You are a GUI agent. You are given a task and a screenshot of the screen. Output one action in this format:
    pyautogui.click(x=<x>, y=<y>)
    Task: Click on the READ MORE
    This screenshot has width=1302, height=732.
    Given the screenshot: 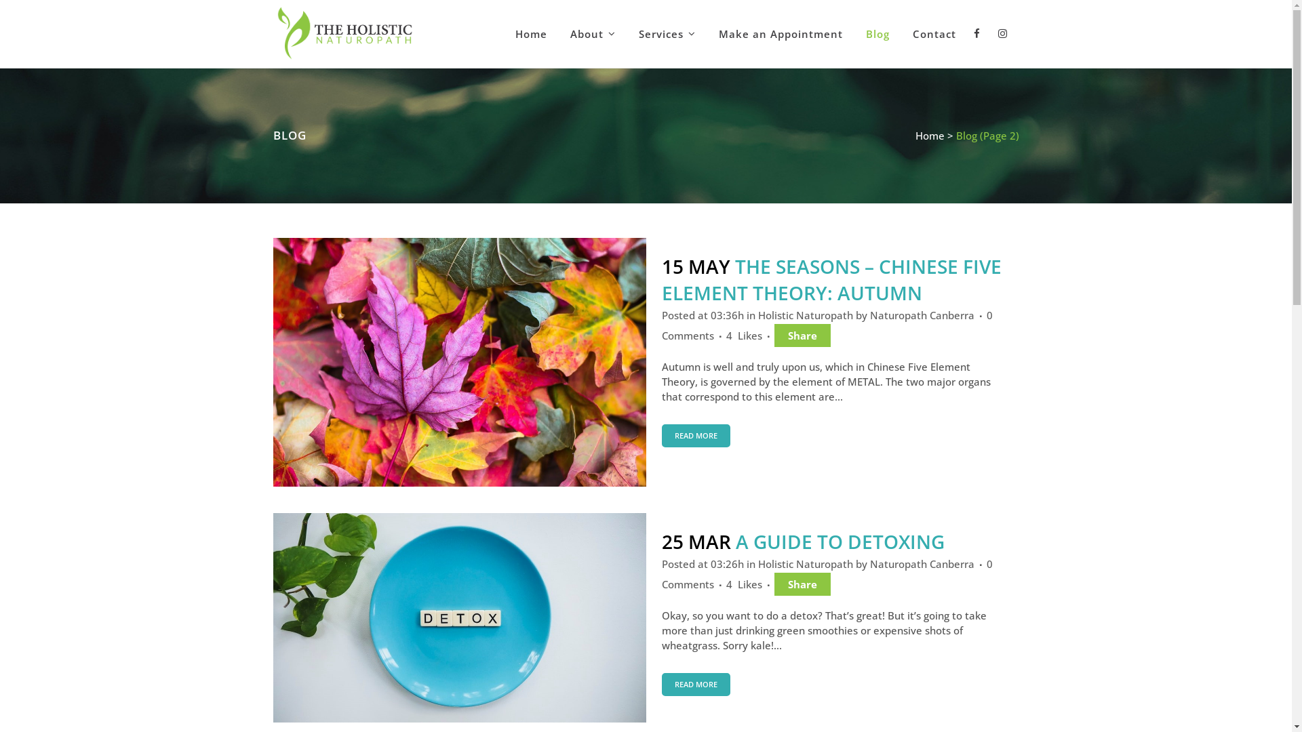 What is the action you would take?
    pyautogui.click(x=696, y=685)
    